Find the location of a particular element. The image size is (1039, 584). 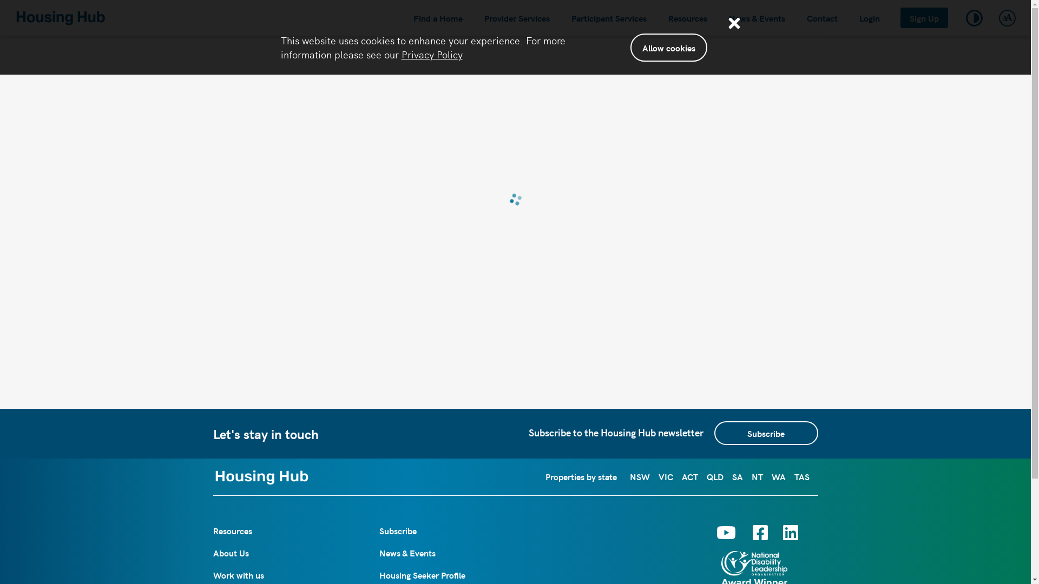

Sign Up is located at coordinates (924, 18).